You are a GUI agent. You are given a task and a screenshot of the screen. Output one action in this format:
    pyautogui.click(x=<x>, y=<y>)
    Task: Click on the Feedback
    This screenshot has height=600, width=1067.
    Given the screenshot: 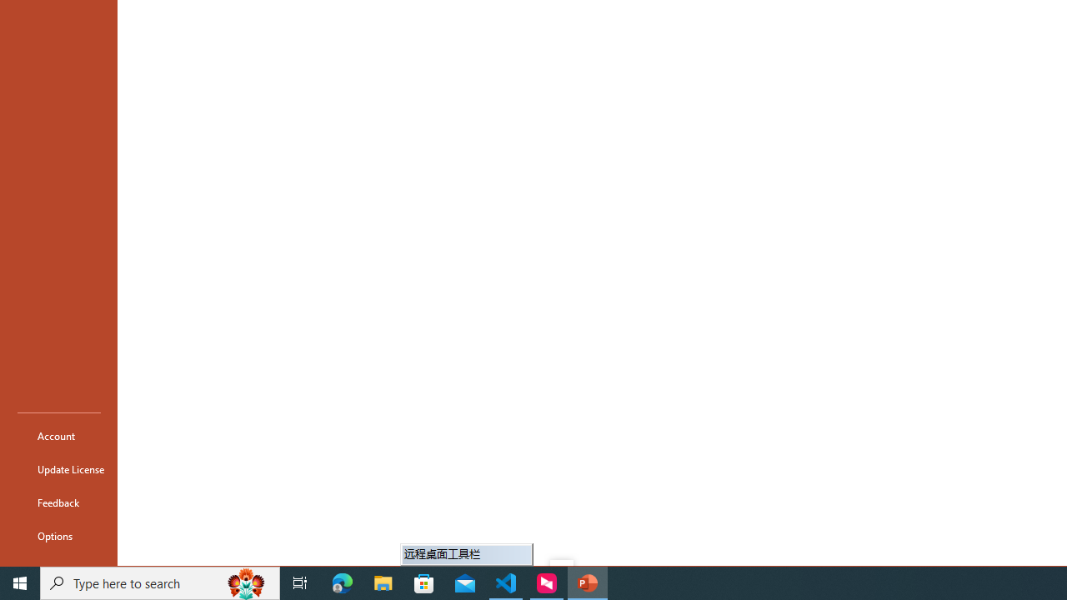 What is the action you would take?
    pyautogui.click(x=58, y=502)
    